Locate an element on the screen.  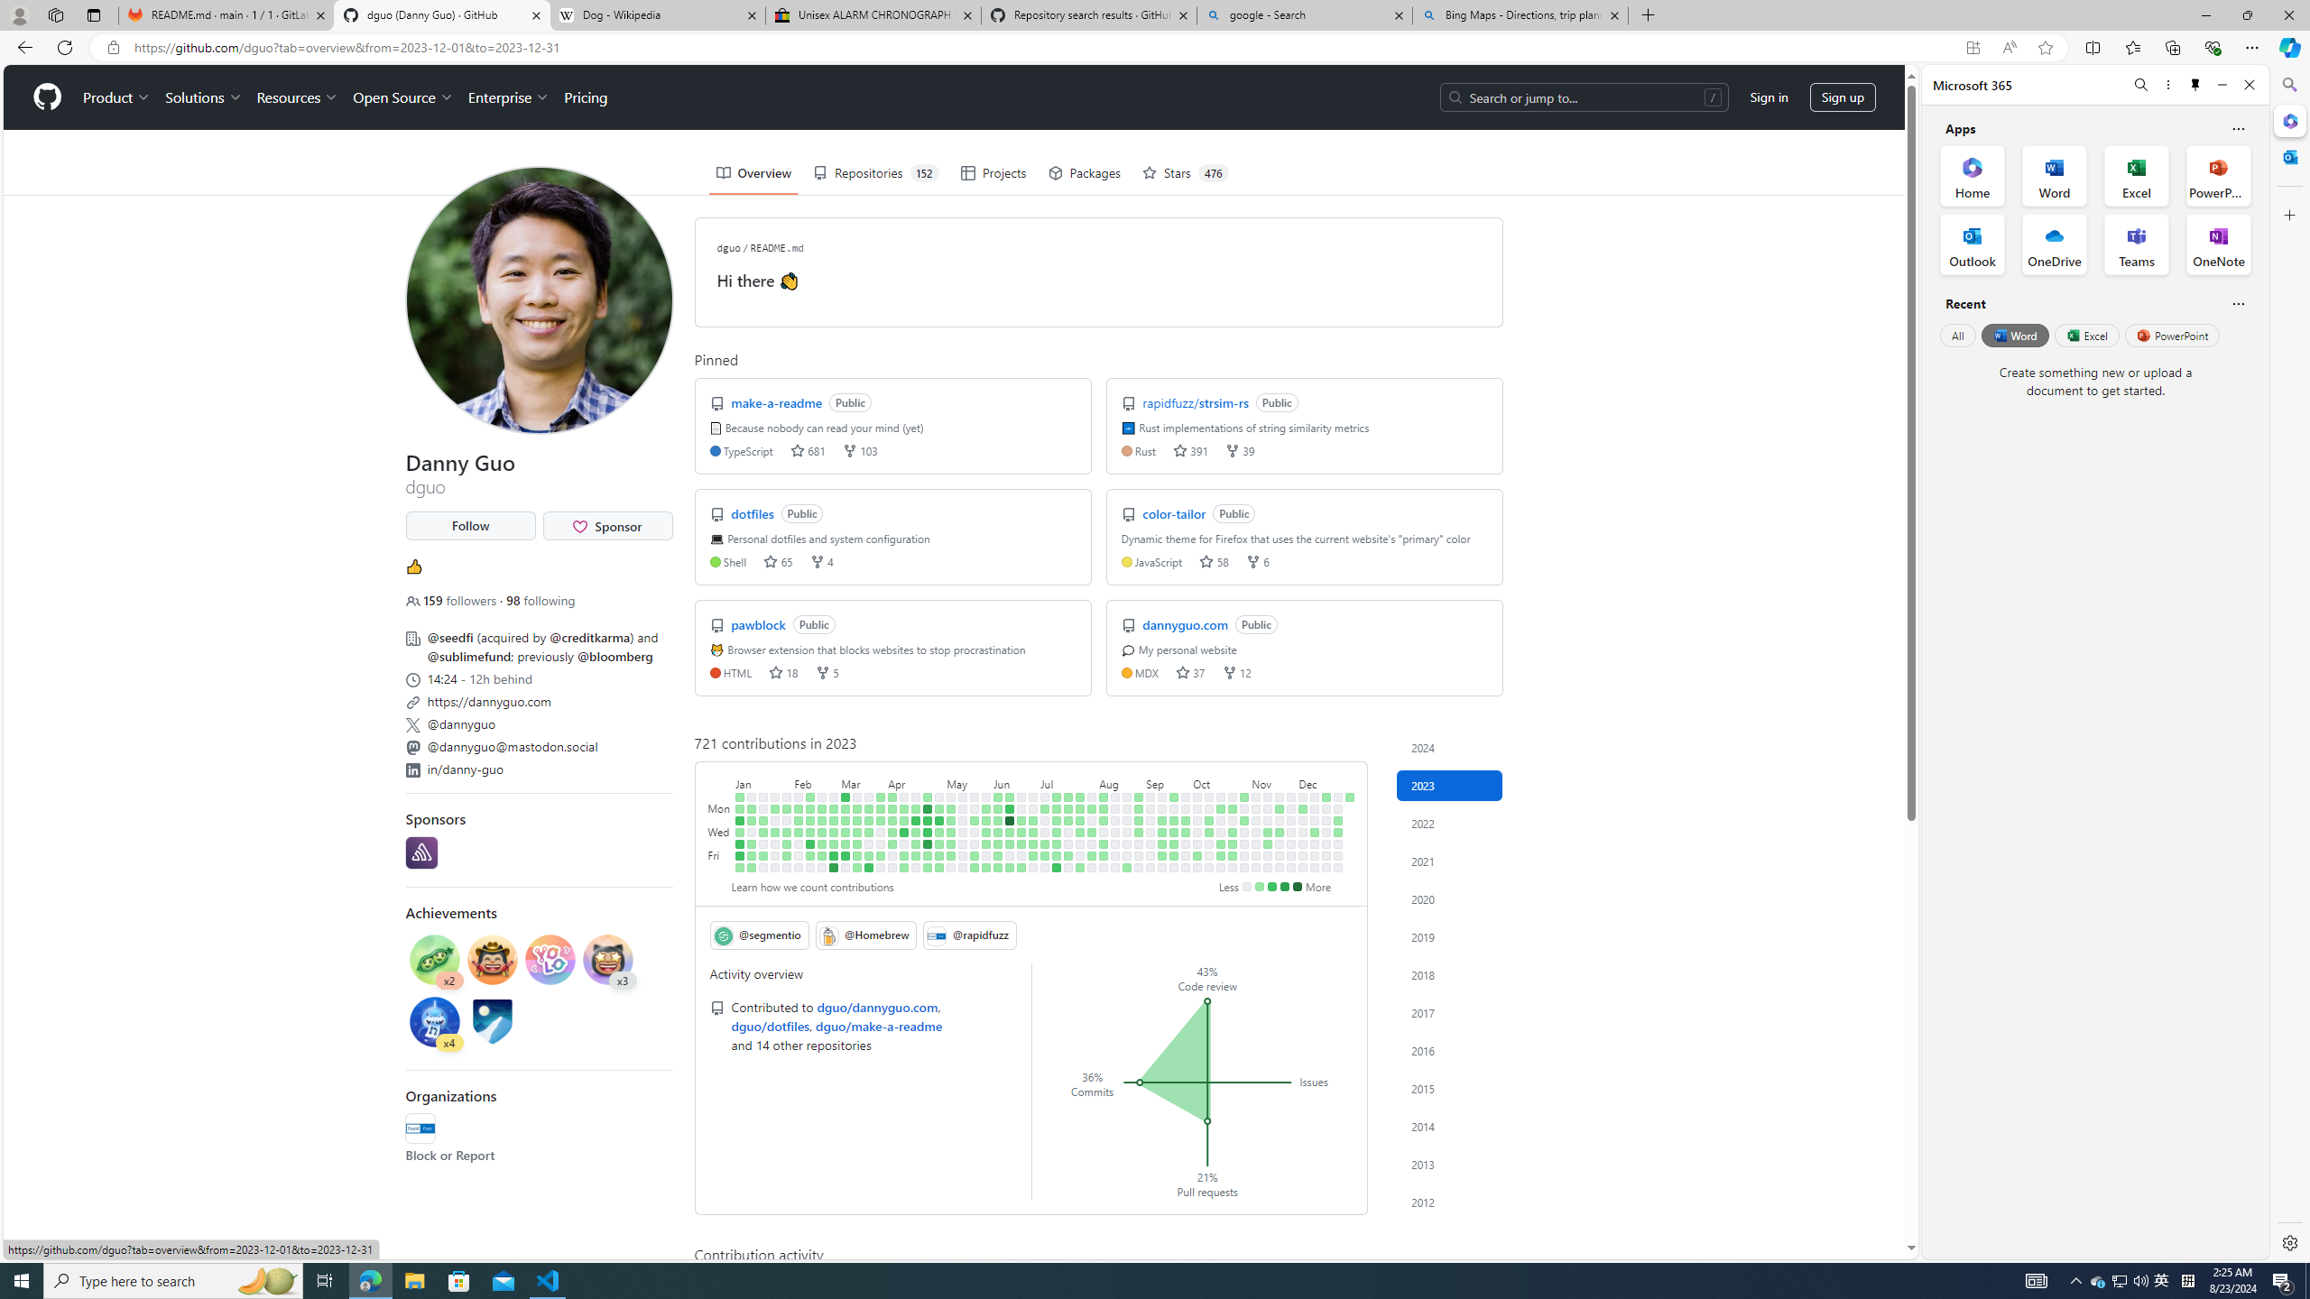
6 contributions on March 15th. is located at coordinates (856, 832).